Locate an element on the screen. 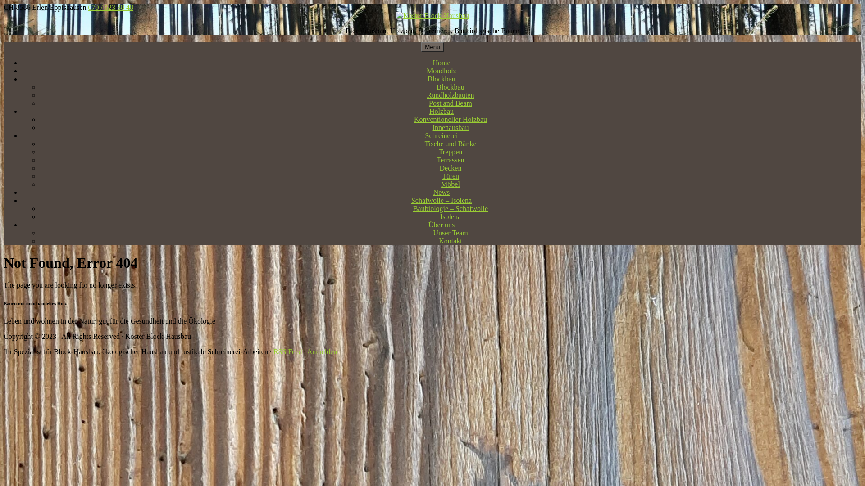 The height and width of the screenshot is (486, 865). Blockbau is located at coordinates (450, 87).